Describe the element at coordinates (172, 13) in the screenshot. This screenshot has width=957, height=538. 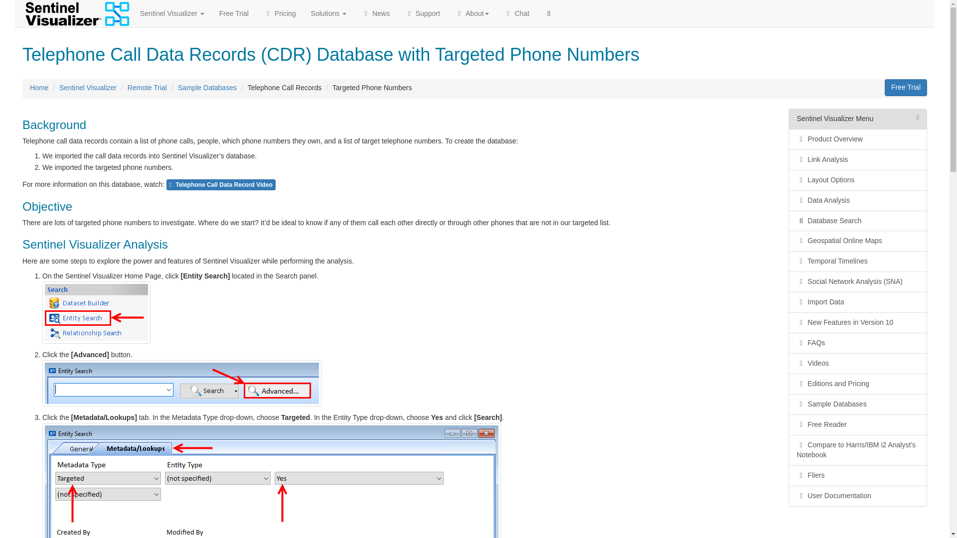
I see `Sentinel Visualizer` at that location.